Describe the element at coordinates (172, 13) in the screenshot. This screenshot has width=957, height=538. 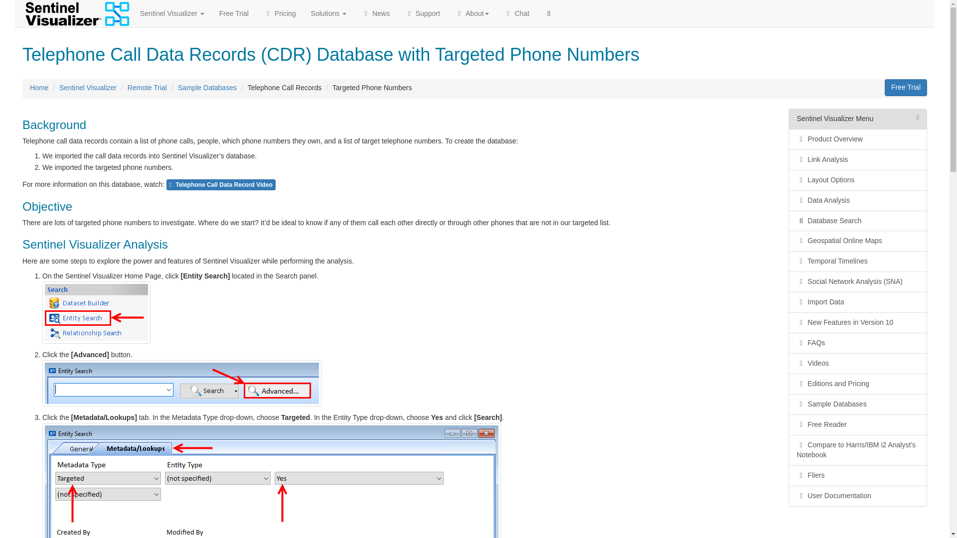
I see `Sentinel Visualizer` at that location.